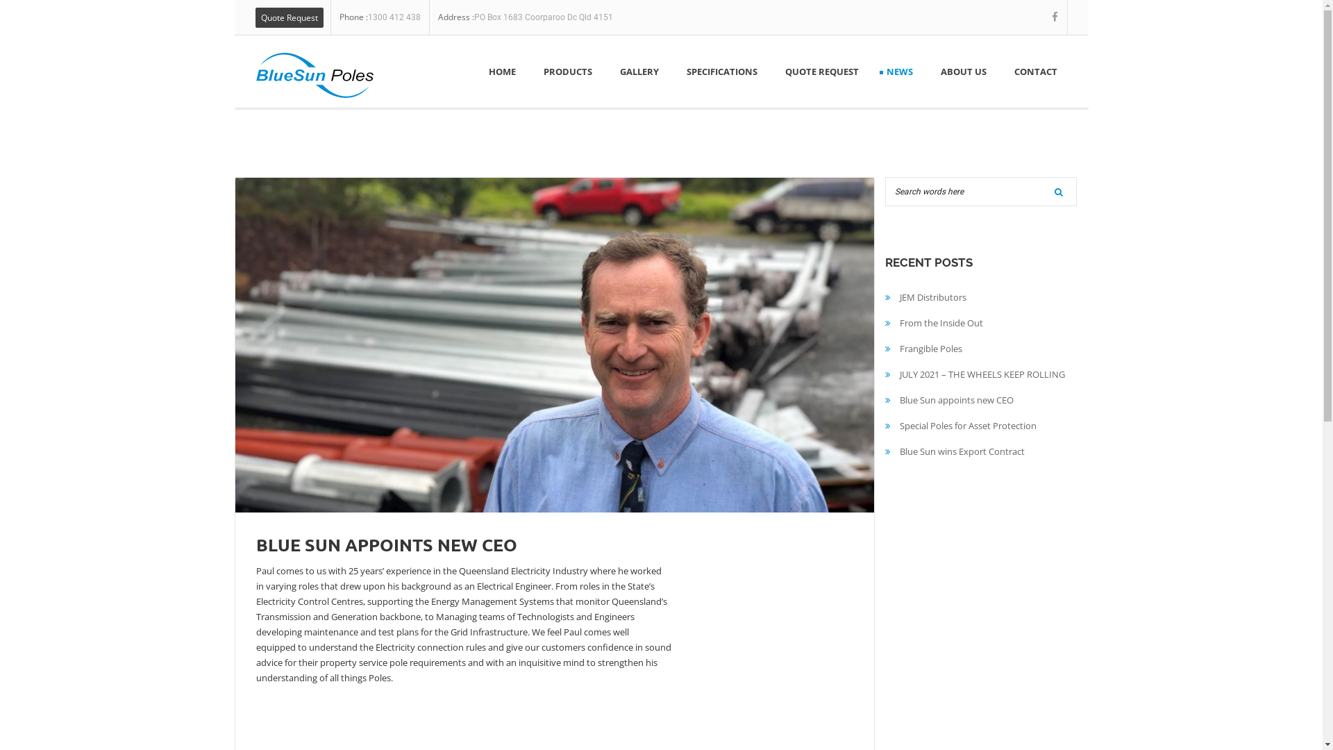 This screenshot has height=750, width=1333. I want to click on SPECIFICATIONS, so click(719, 72).